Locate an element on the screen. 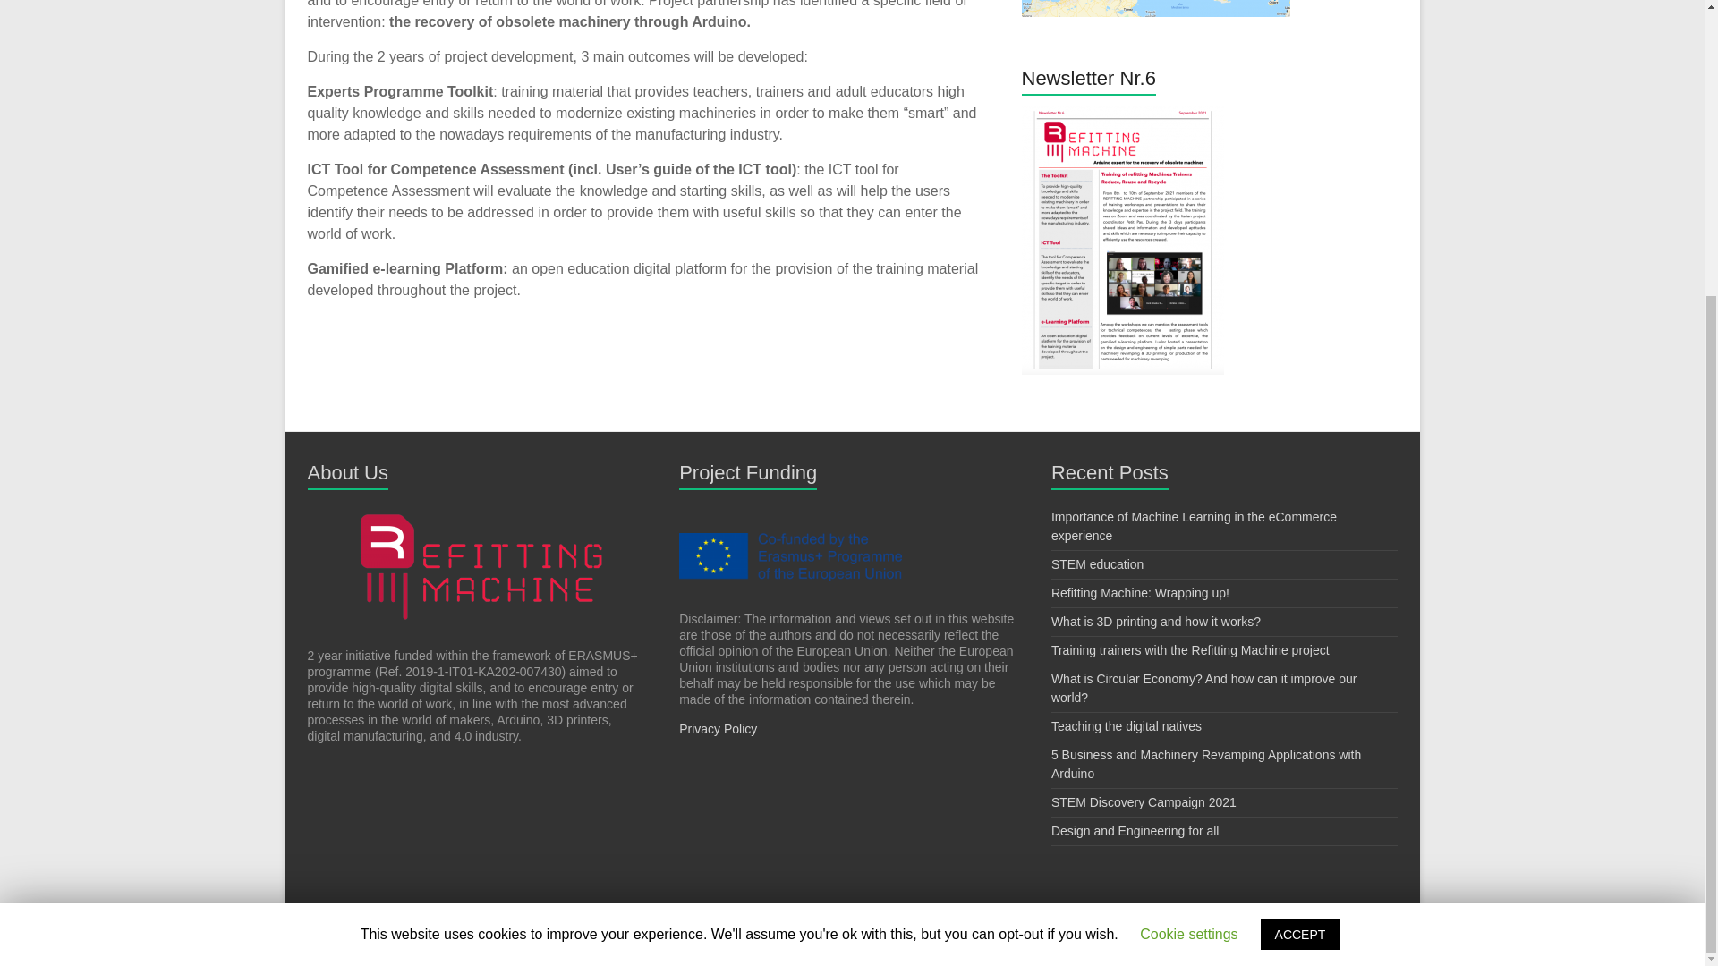 This screenshot has width=1718, height=966. What is 3D printing and how it works? is located at coordinates (1156, 621).